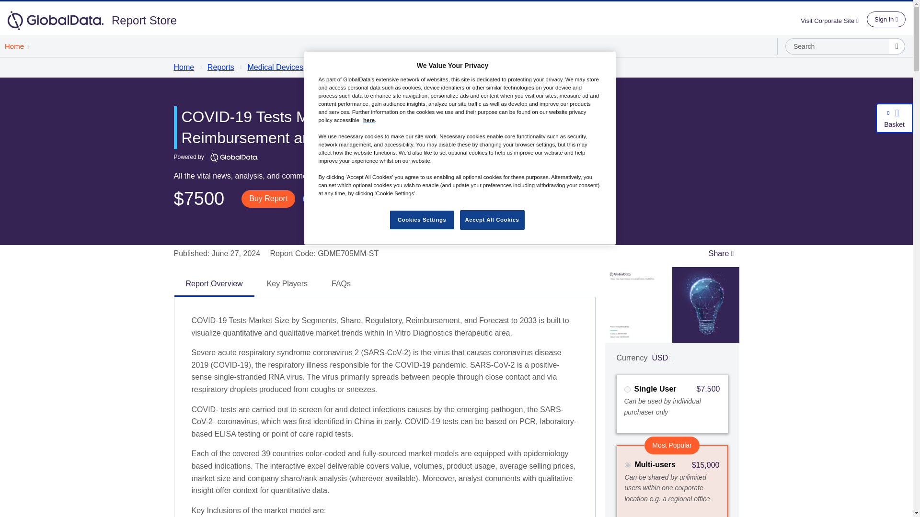 The width and height of the screenshot is (920, 517). I want to click on 1948930, so click(627, 389).